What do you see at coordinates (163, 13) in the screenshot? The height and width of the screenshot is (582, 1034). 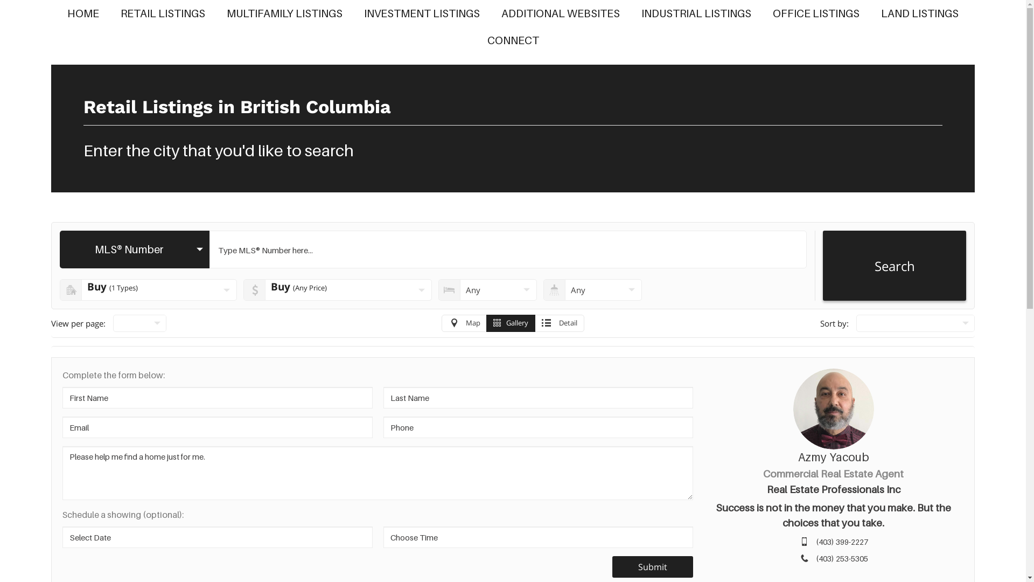 I see `RETAIL LISTINGS` at bounding box center [163, 13].